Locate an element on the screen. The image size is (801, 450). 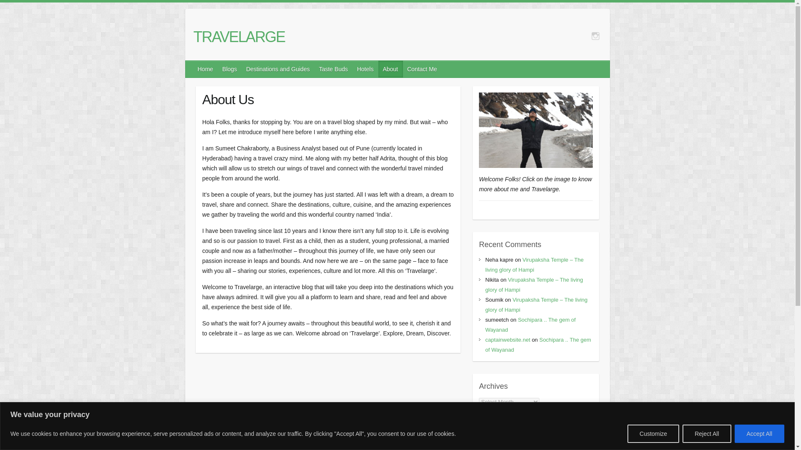
Destinations and Guides is located at coordinates (278, 69).